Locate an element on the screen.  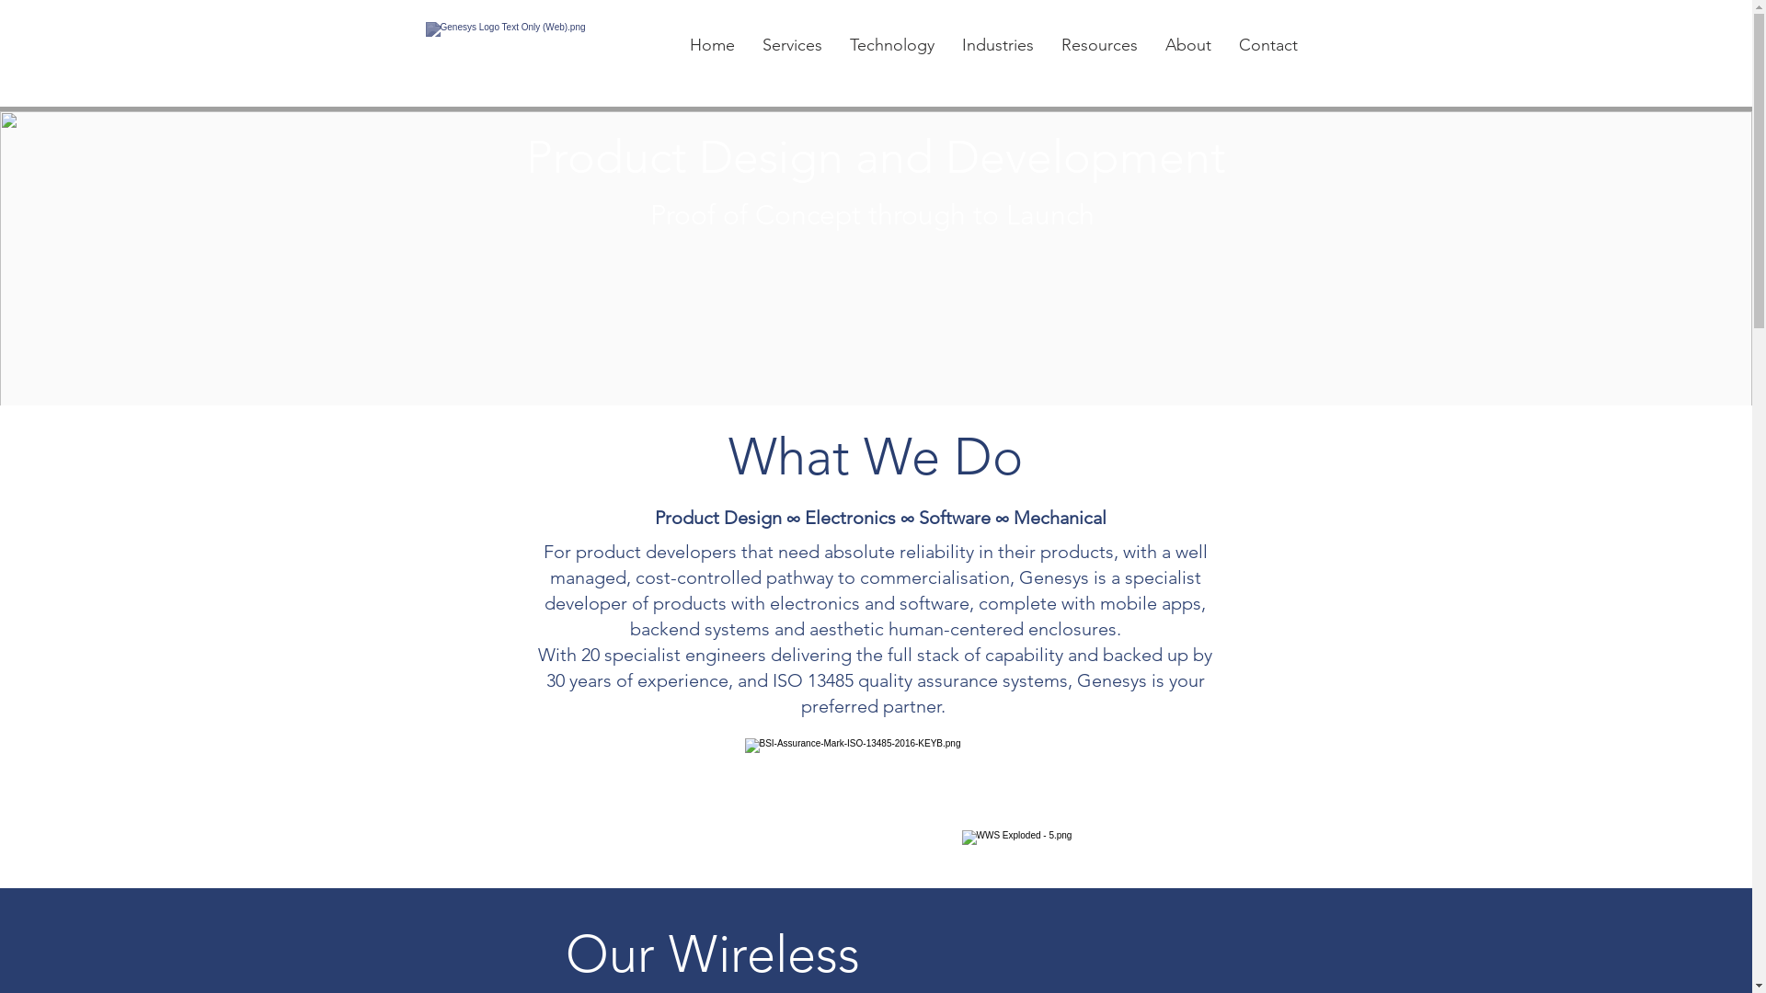
Home is located at coordinates (712, 46).